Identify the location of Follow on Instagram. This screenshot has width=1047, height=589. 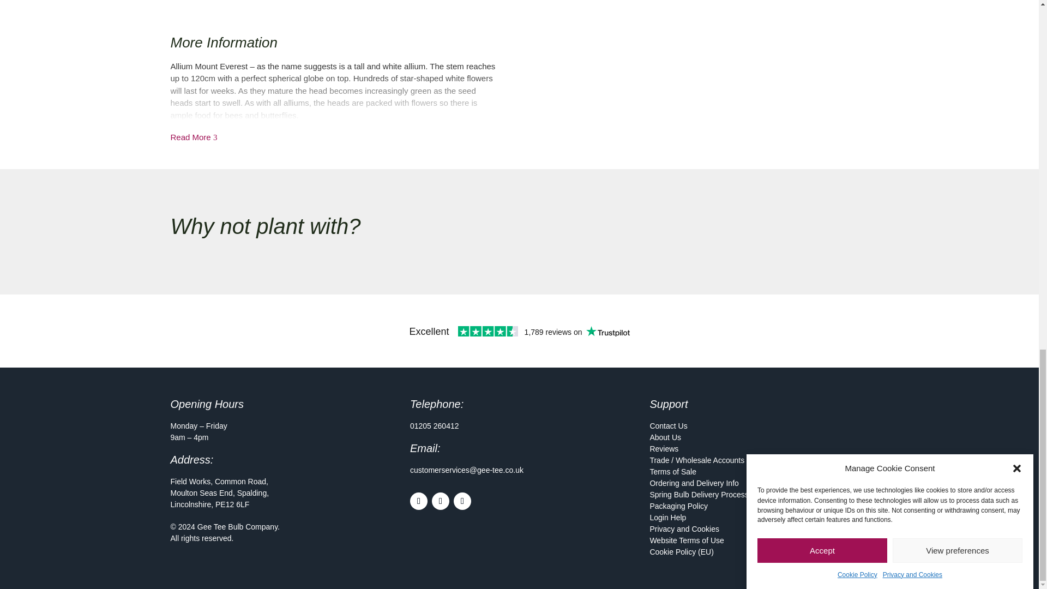
(440, 501).